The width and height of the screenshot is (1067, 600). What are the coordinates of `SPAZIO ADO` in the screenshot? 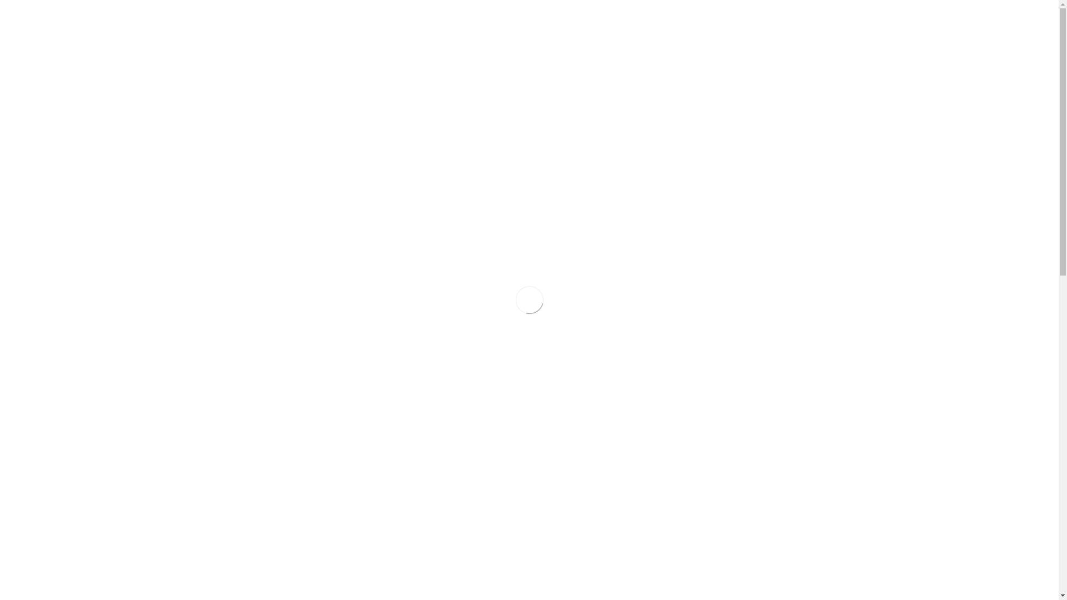 It's located at (769, 396).